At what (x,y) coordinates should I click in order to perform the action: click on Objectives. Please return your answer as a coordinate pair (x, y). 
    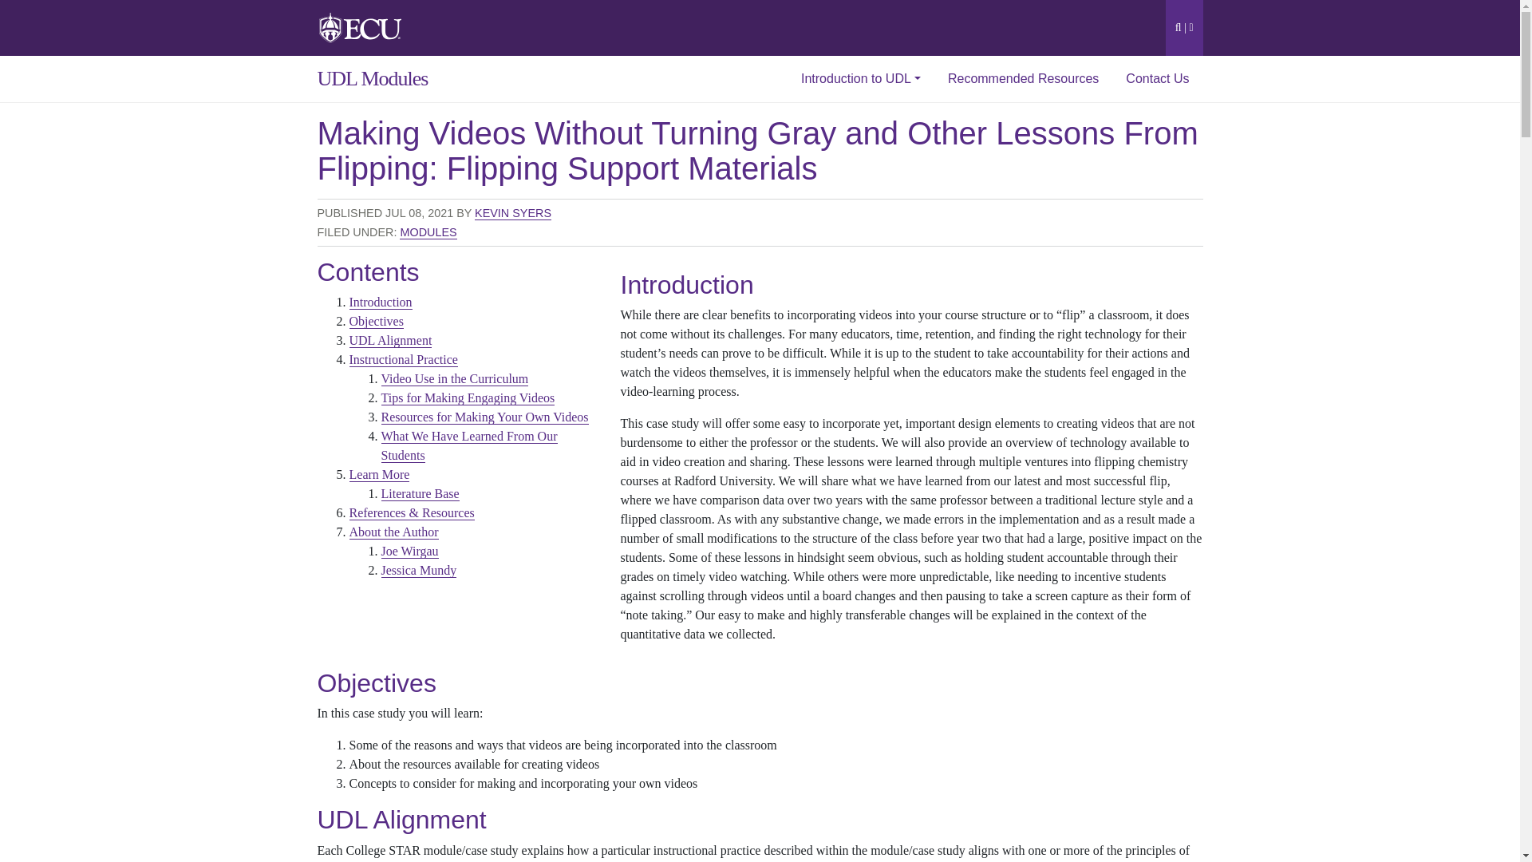
    Looking at the image, I should click on (377, 321).